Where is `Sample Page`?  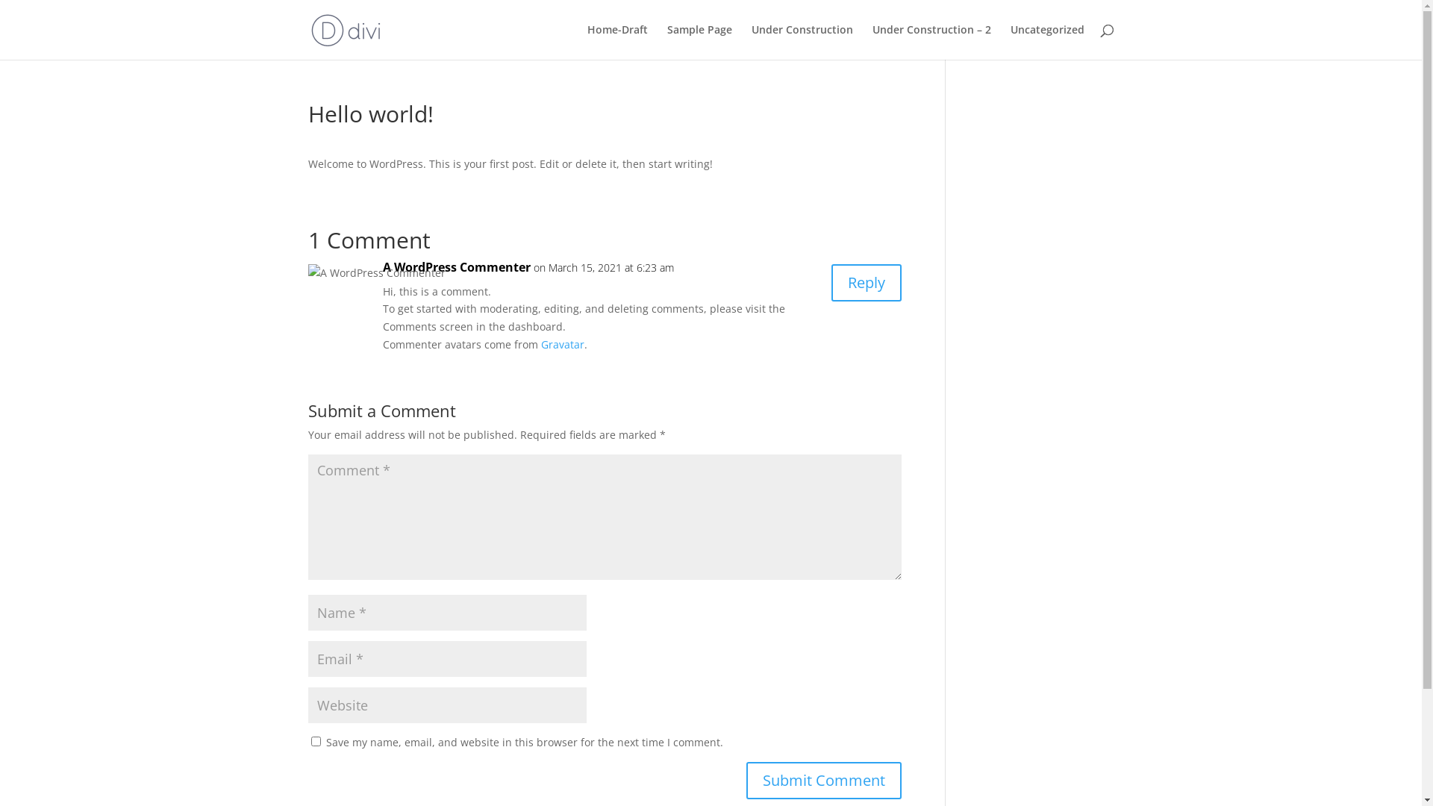 Sample Page is located at coordinates (700, 42).